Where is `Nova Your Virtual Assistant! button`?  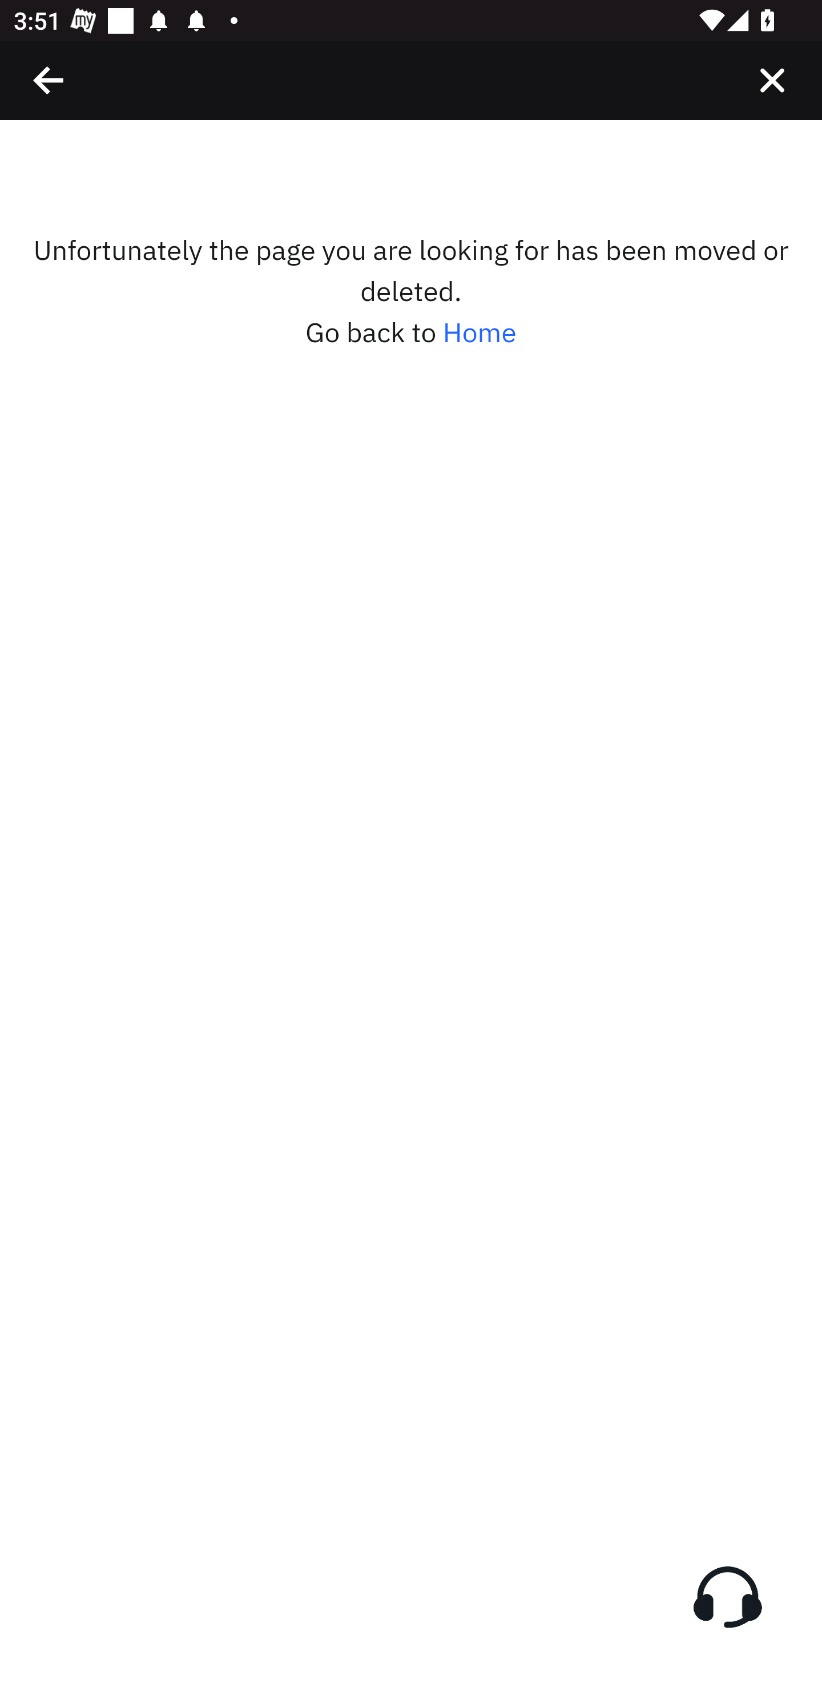
Nova Your Virtual Assistant! button is located at coordinates (727, 1597).